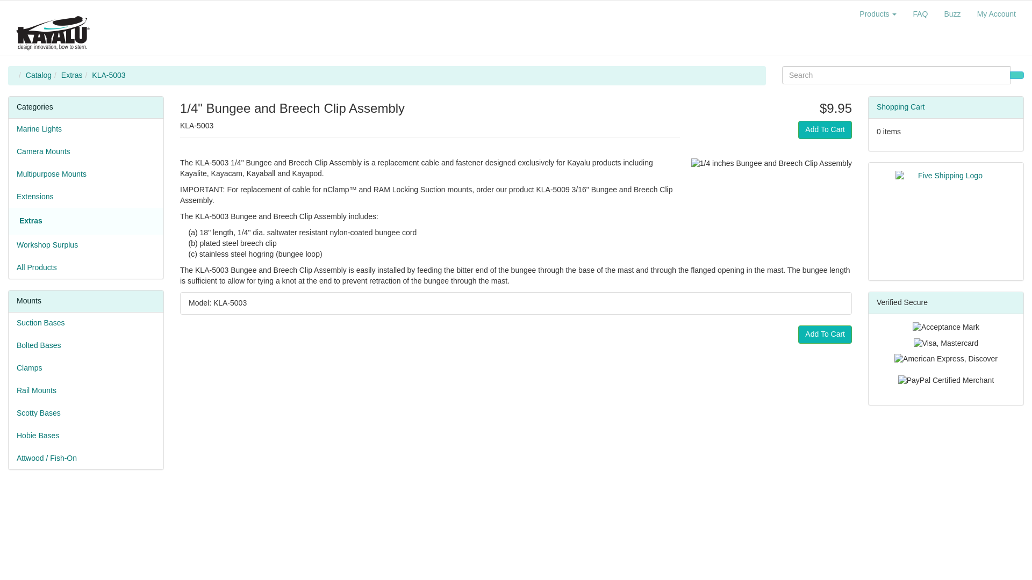 The image size is (1032, 580). What do you see at coordinates (39, 75) in the screenshot?
I see `Catalog` at bounding box center [39, 75].